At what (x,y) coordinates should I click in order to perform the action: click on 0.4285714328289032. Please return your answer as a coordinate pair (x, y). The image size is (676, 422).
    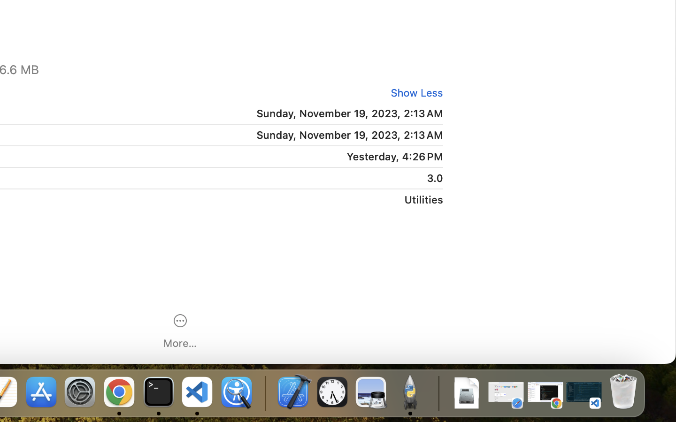
    Looking at the image, I should click on (264, 393).